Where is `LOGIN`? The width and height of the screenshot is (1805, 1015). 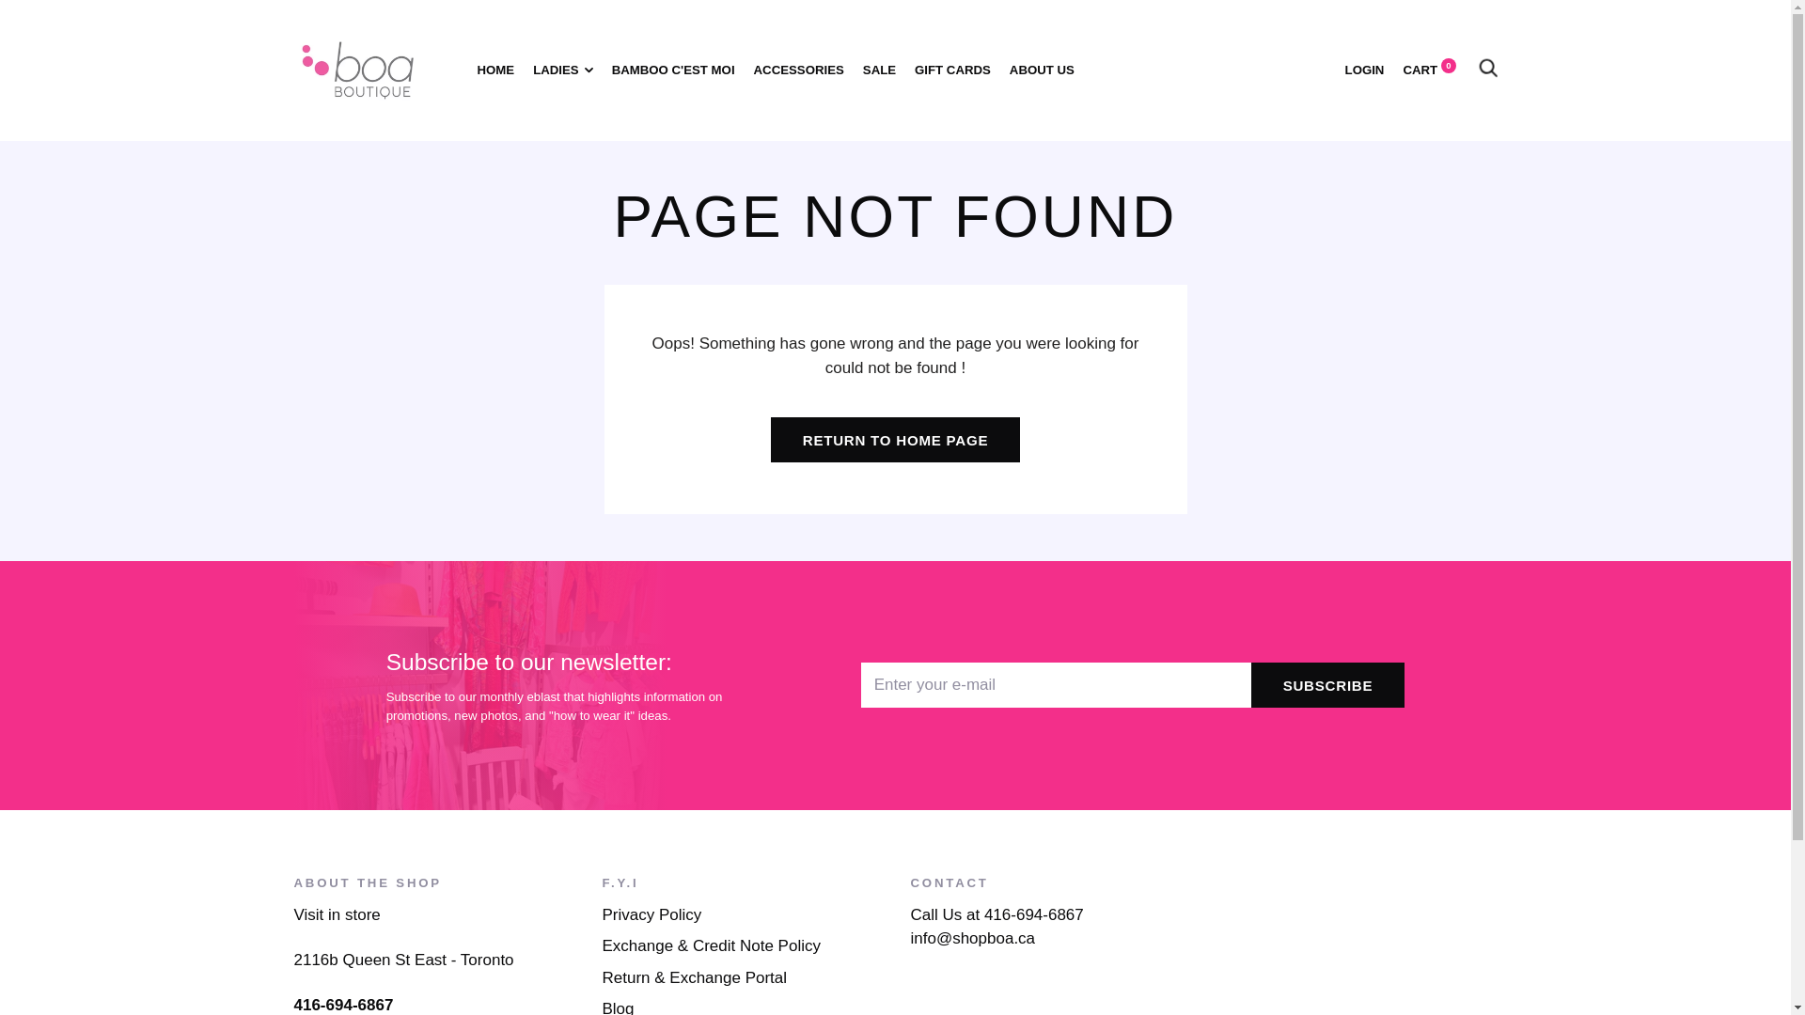 LOGIN is located at coordinates (1364, 70).